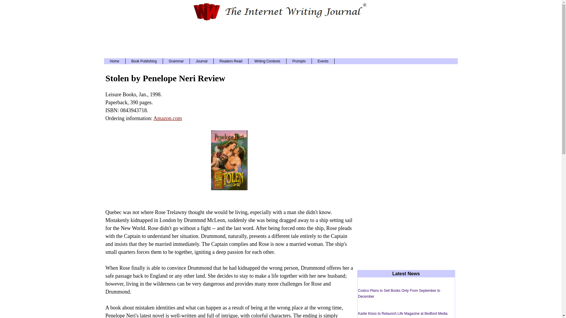 This screenshot has height=318, width=566. I want to click on Amazon.com, so click(167, 118).